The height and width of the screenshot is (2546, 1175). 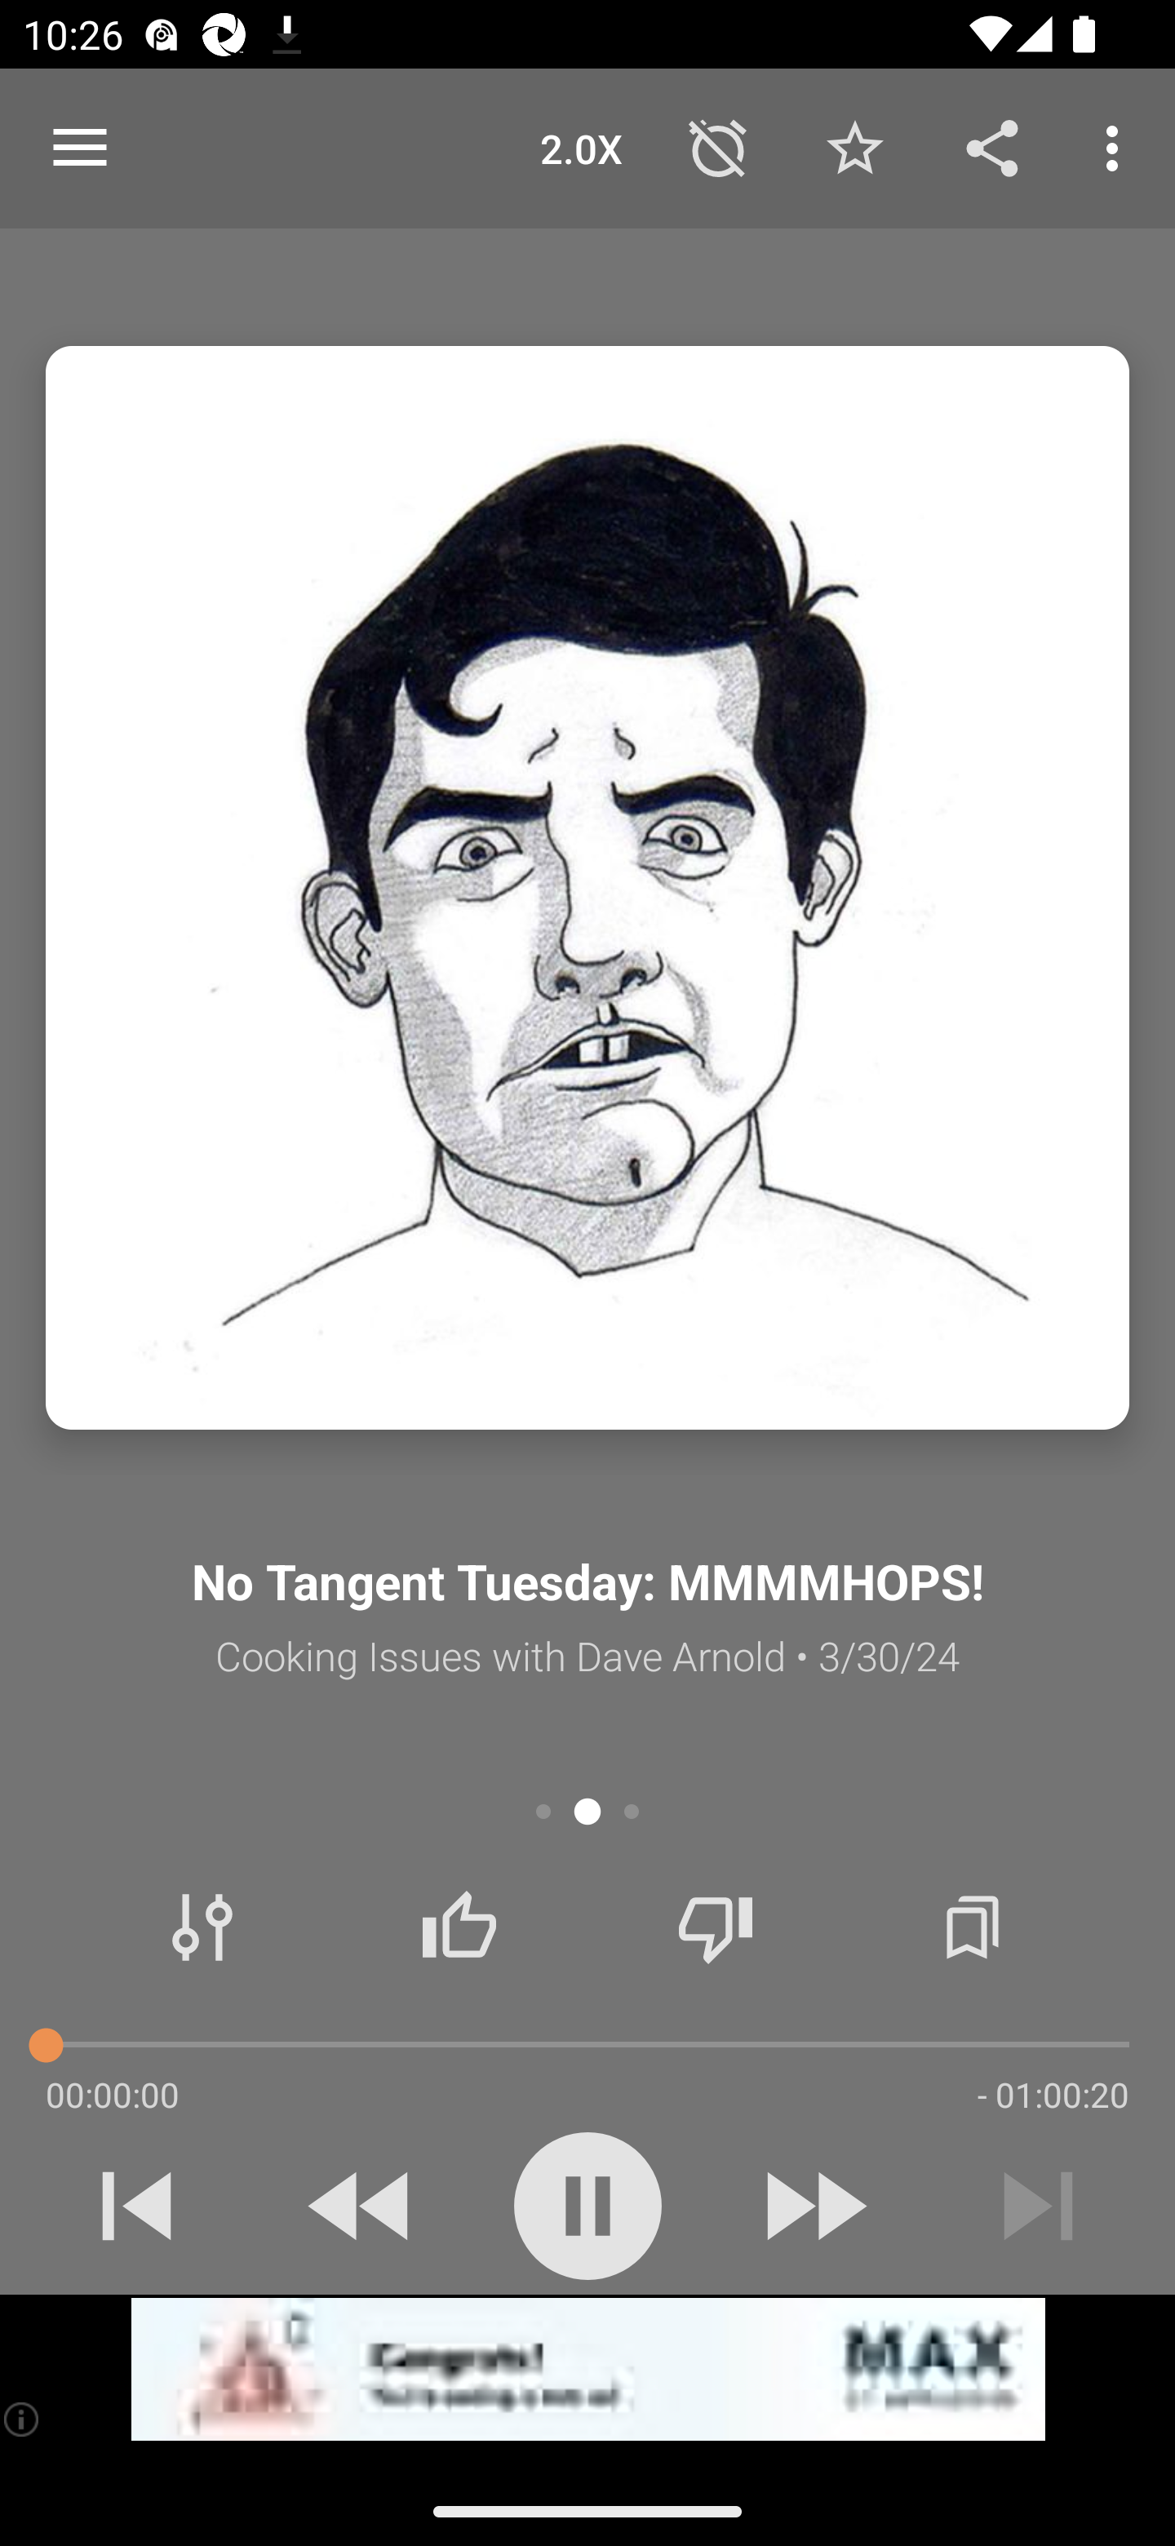 What do you see at coordinates (587, 888) in the screenshot?
I see `Episode description` at bounding box center [587, 888].